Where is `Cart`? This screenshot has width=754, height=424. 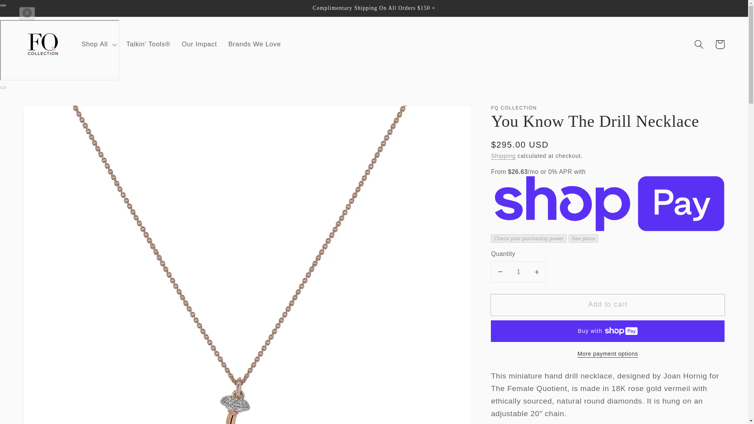
Cart is located at coordinates (720, 45).